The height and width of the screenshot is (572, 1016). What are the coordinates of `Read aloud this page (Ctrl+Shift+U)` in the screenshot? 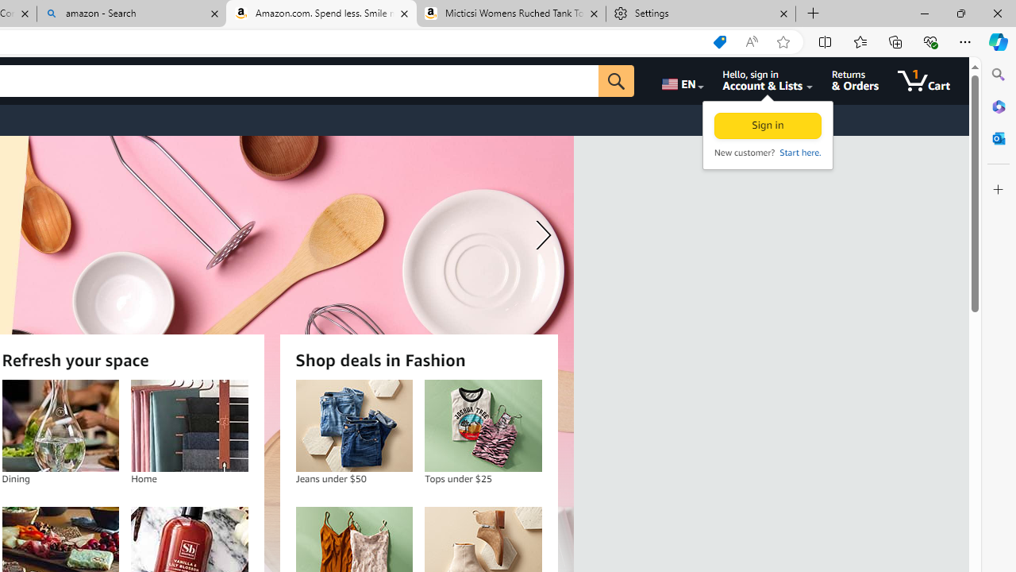 It's located at (751, 42).